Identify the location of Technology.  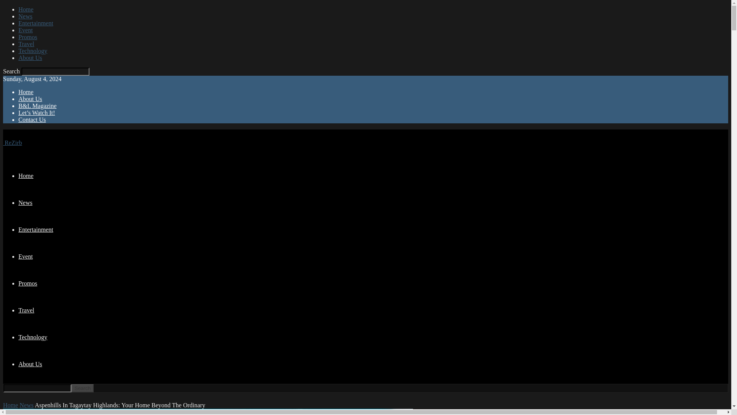
(33, 337).